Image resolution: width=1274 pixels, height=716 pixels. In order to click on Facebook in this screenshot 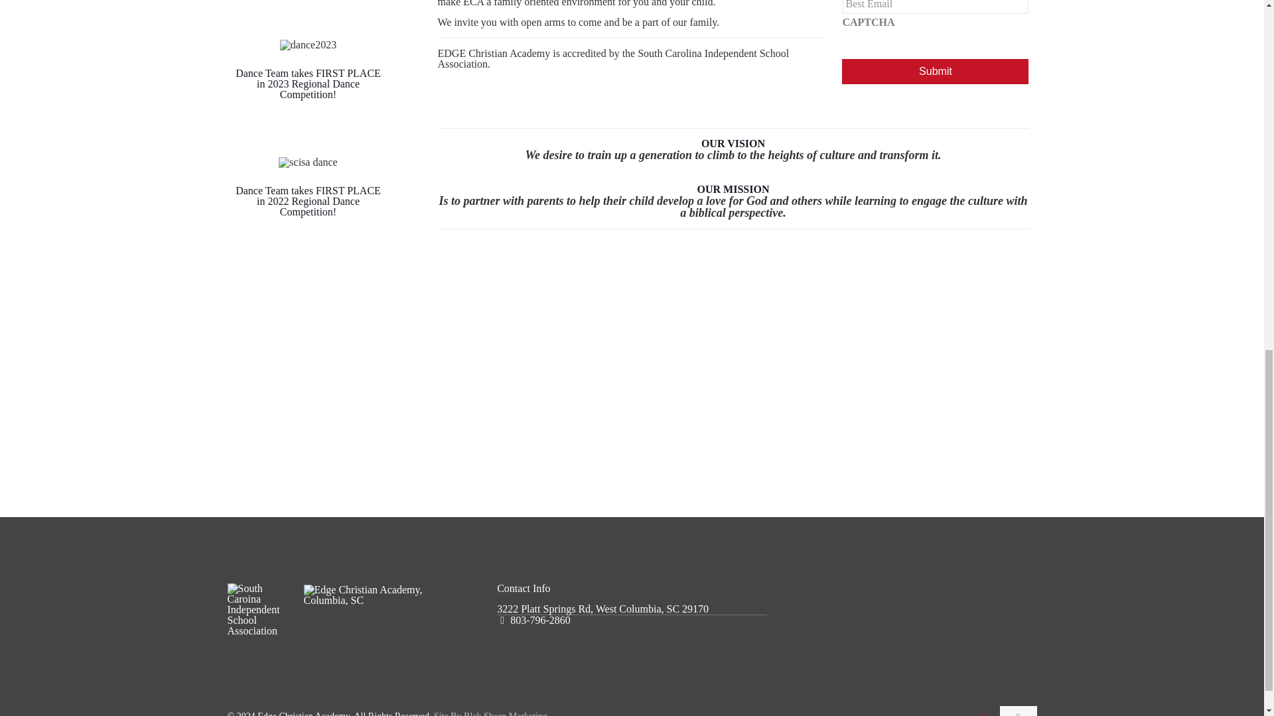, I will do `click(981, 713)`.